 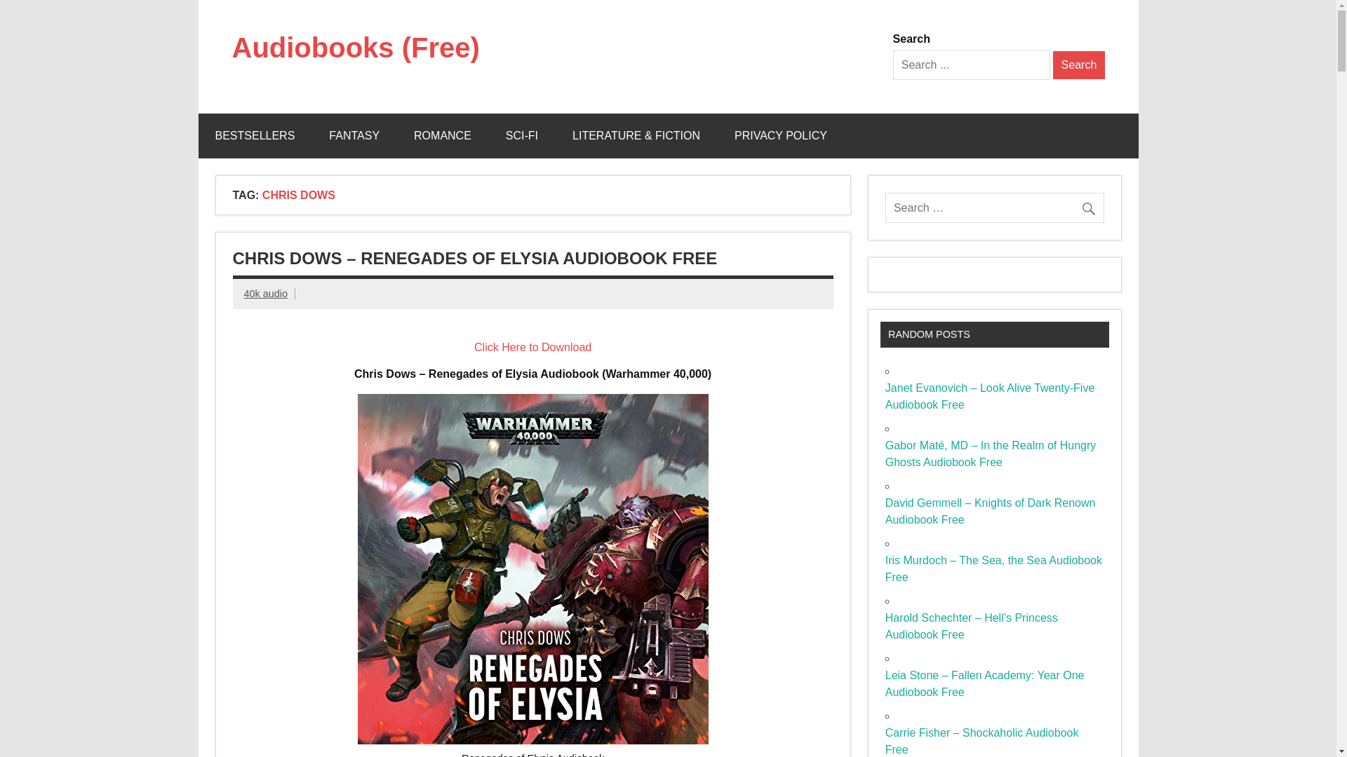 What do you see at coordinates (265, 293) in the screenshot?
I see `40k audio` at bounding box center [265, 293].